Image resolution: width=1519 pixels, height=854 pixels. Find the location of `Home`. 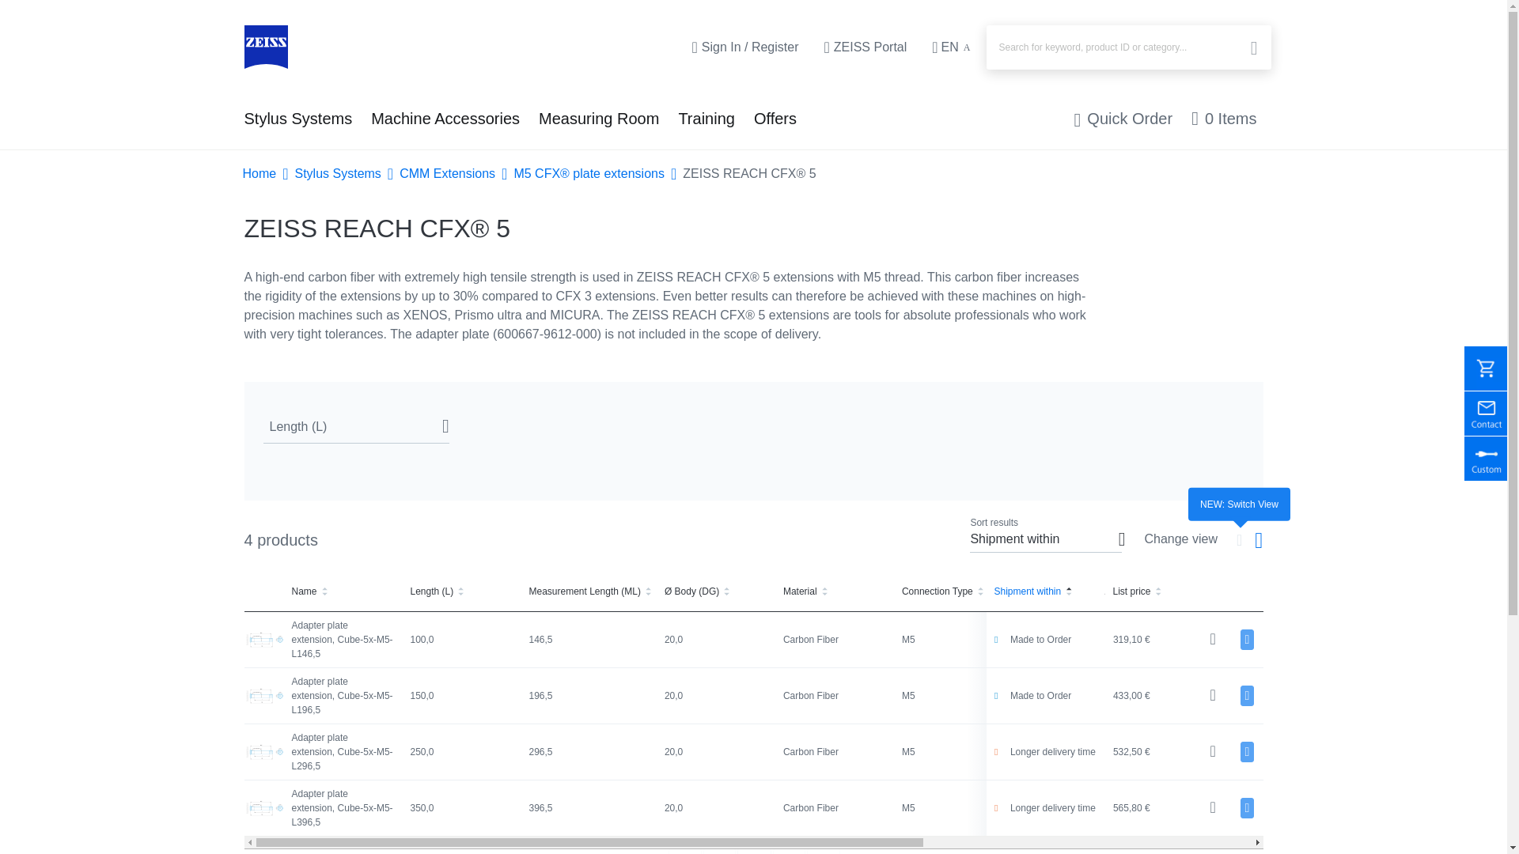

Home is located at coordinates (264, 47).